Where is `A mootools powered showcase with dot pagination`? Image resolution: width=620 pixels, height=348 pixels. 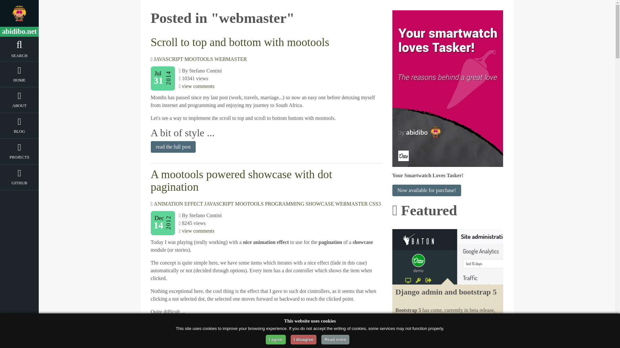
A mootools powered showcase with dot pagination is located at coordinates (241, 180).